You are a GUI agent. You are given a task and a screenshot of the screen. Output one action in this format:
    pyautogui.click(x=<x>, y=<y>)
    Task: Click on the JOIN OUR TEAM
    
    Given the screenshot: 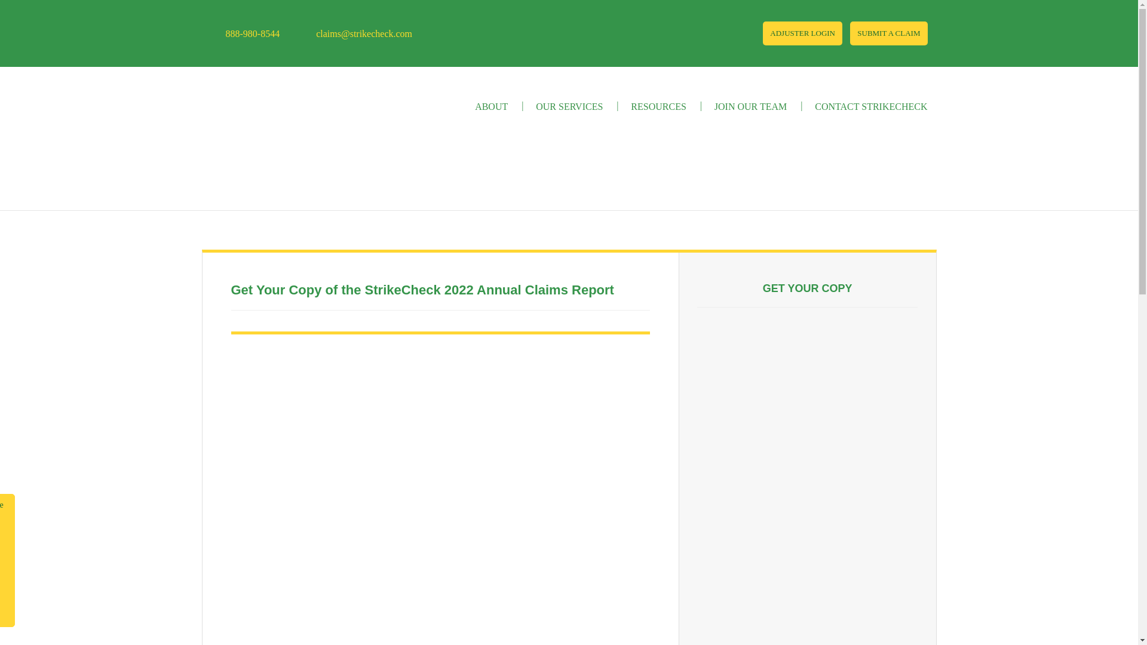 What is the action you would take?
    pyautogui.click(x=750, y=106)
    